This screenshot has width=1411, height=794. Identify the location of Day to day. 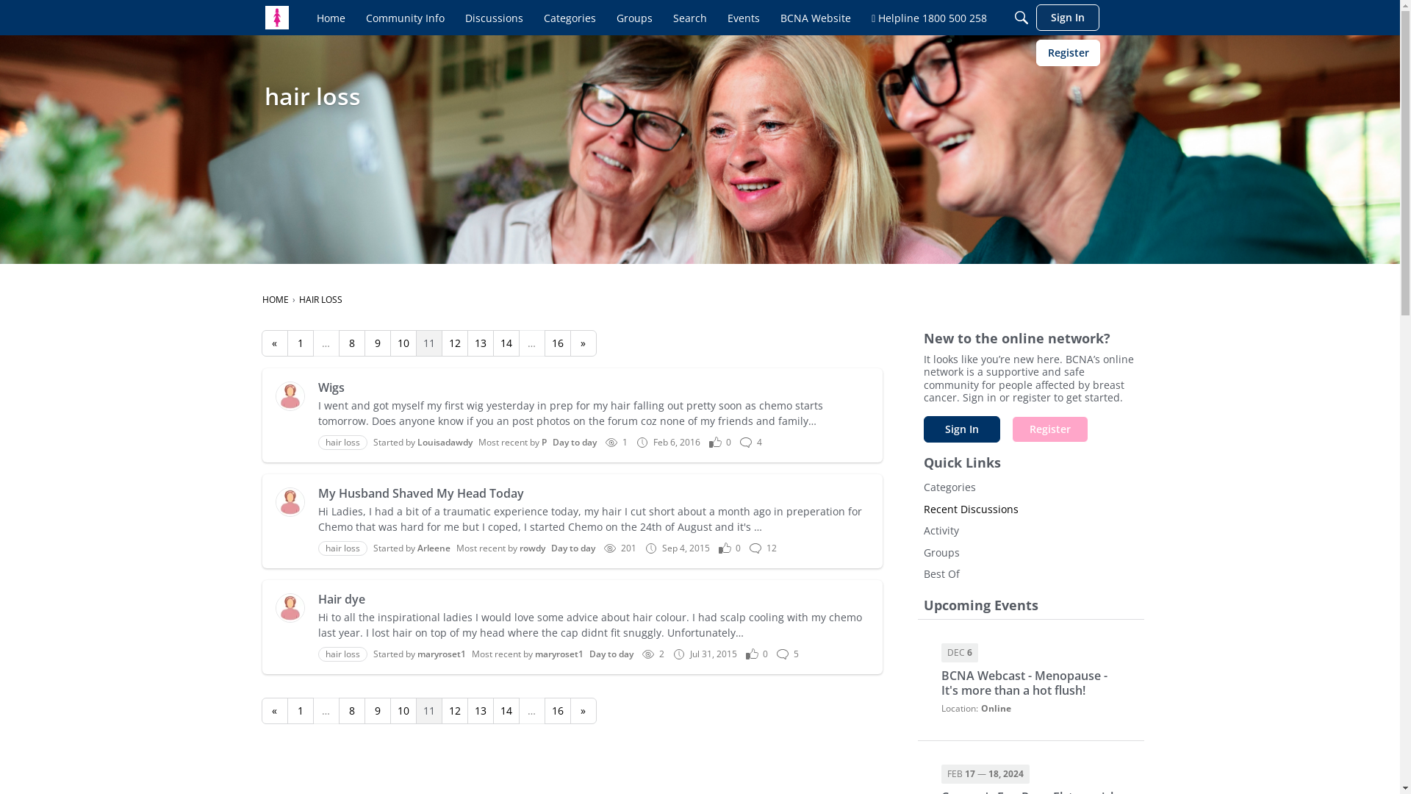
(573, 548).